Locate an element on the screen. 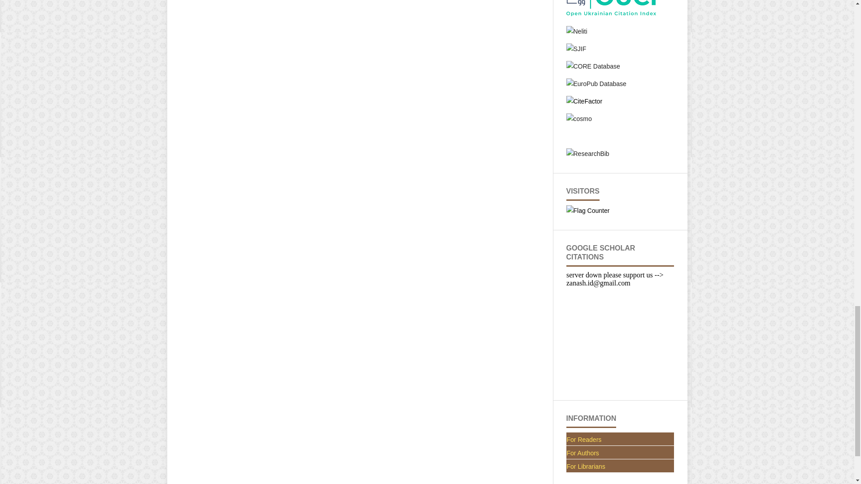 The width and height of the screenshot is (861, 484). For Authors is located at coordinates (620, 453).